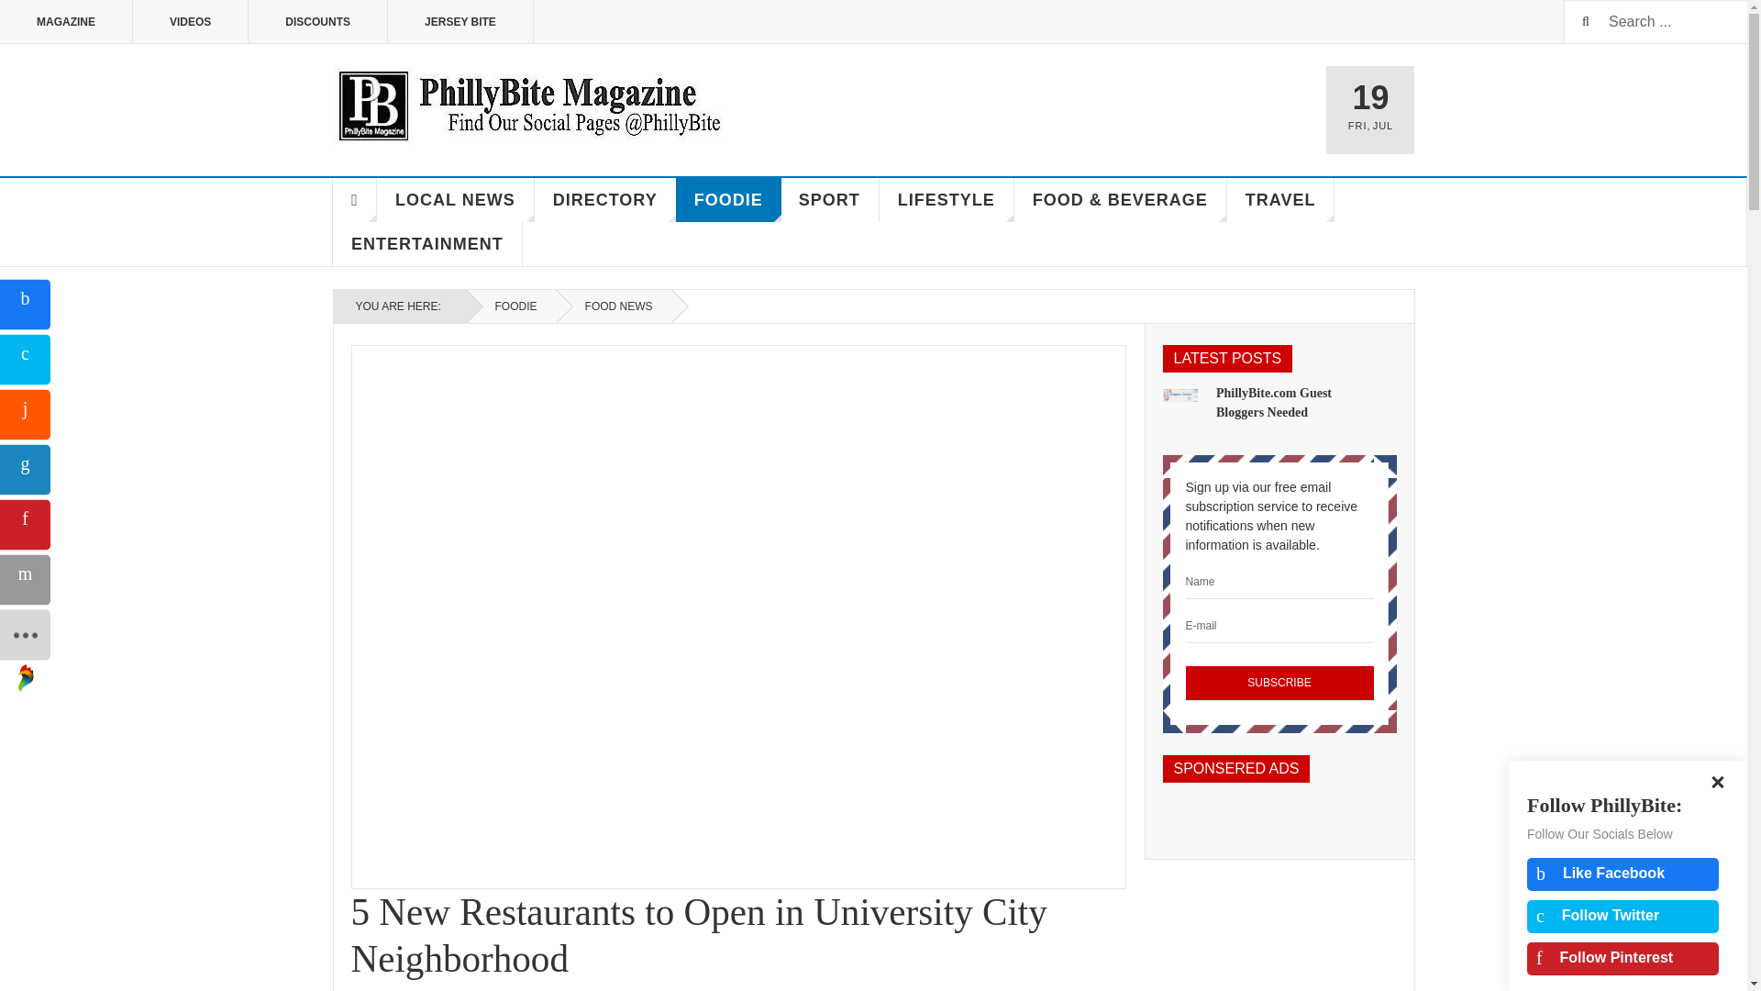 The image size is (1761, 991). What do you see at coordinates (1279, 582) in the screenshot?
I see `Name` at bounding box center [1279, 582].